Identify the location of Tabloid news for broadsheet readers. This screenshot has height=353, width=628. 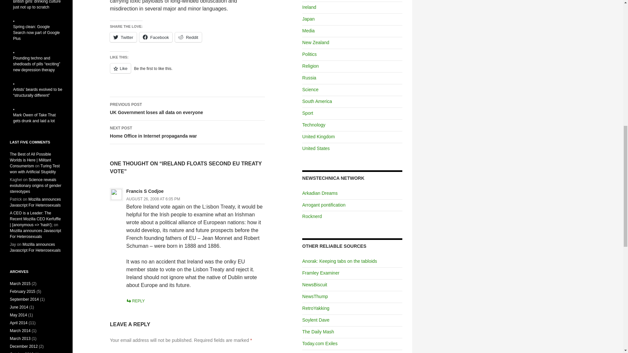
(187, 109).